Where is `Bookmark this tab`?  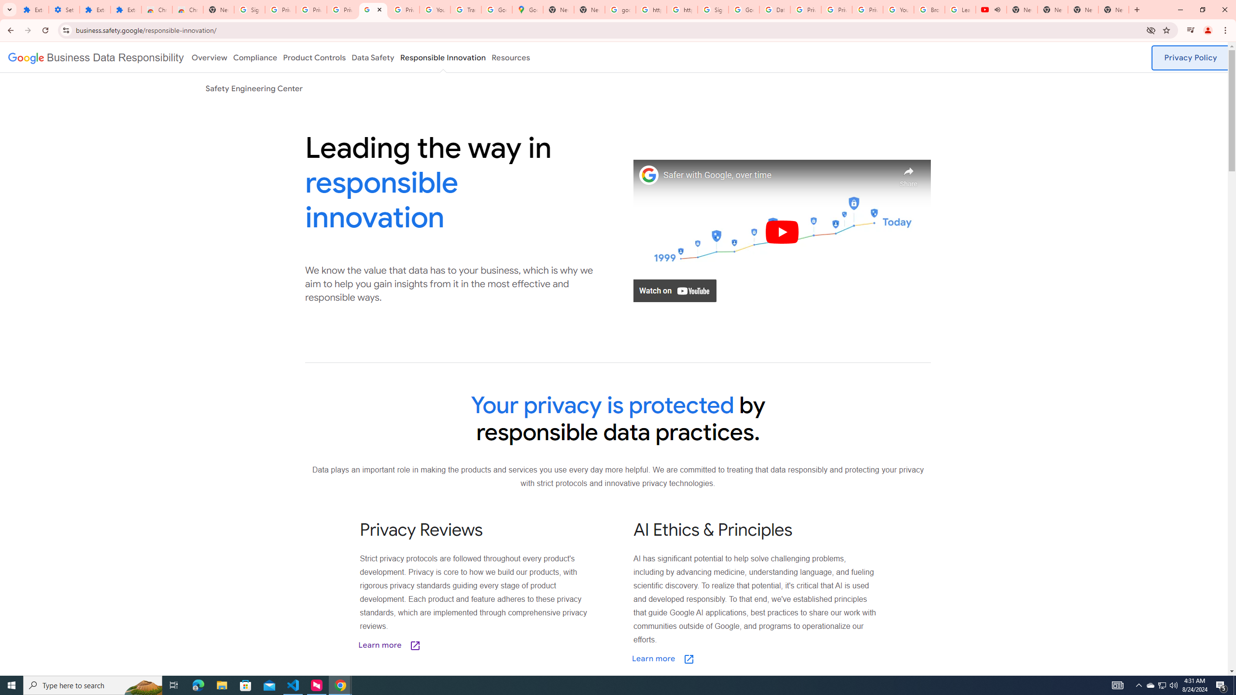 Bookmark this tab is located at coordinates (1166, 30).